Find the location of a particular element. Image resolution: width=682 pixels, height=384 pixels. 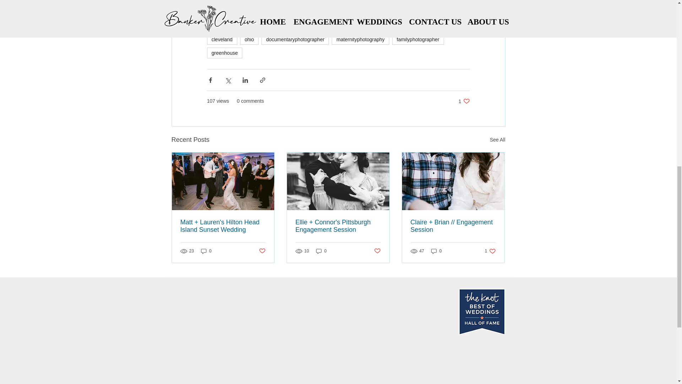

maternityphotos is located at coordinates (206, 250).